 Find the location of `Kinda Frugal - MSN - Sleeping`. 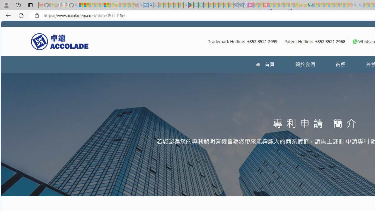

Kinda Frugal - MSN - Sleeping is located at coordinates (335, 5).